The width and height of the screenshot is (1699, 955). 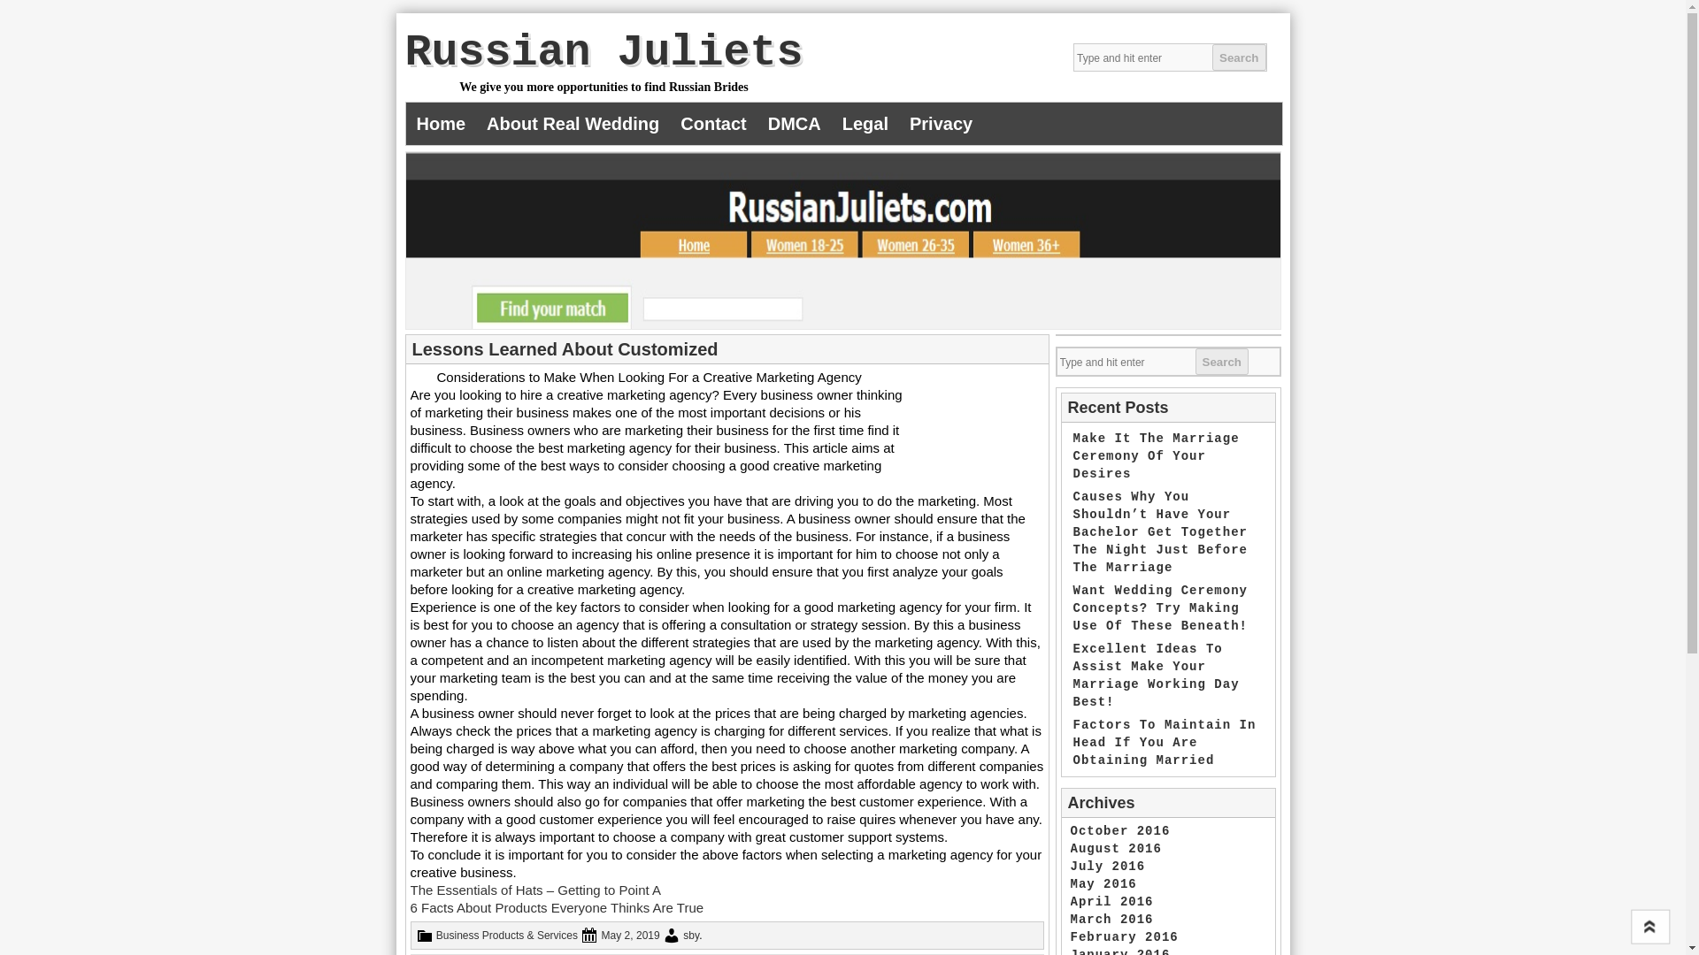 I want to click on 8:52 pm, so click(x=630, y=935).